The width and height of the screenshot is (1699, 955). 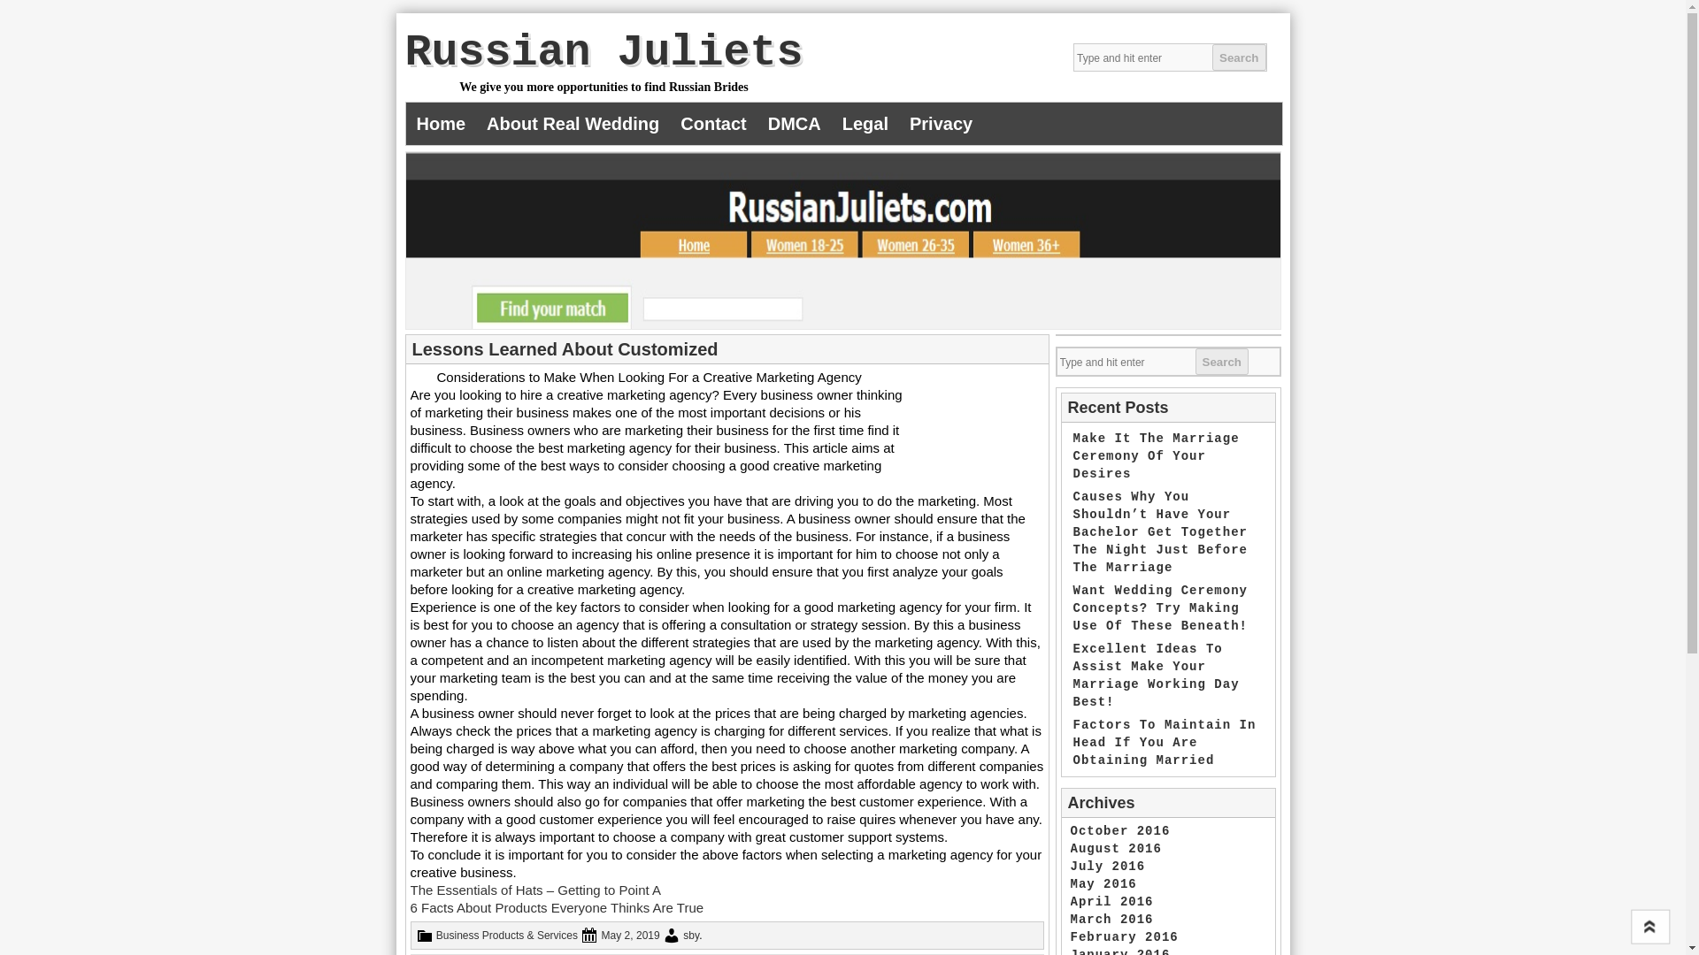 I want to click on 8:52 pm, so click(x=630, y=935).